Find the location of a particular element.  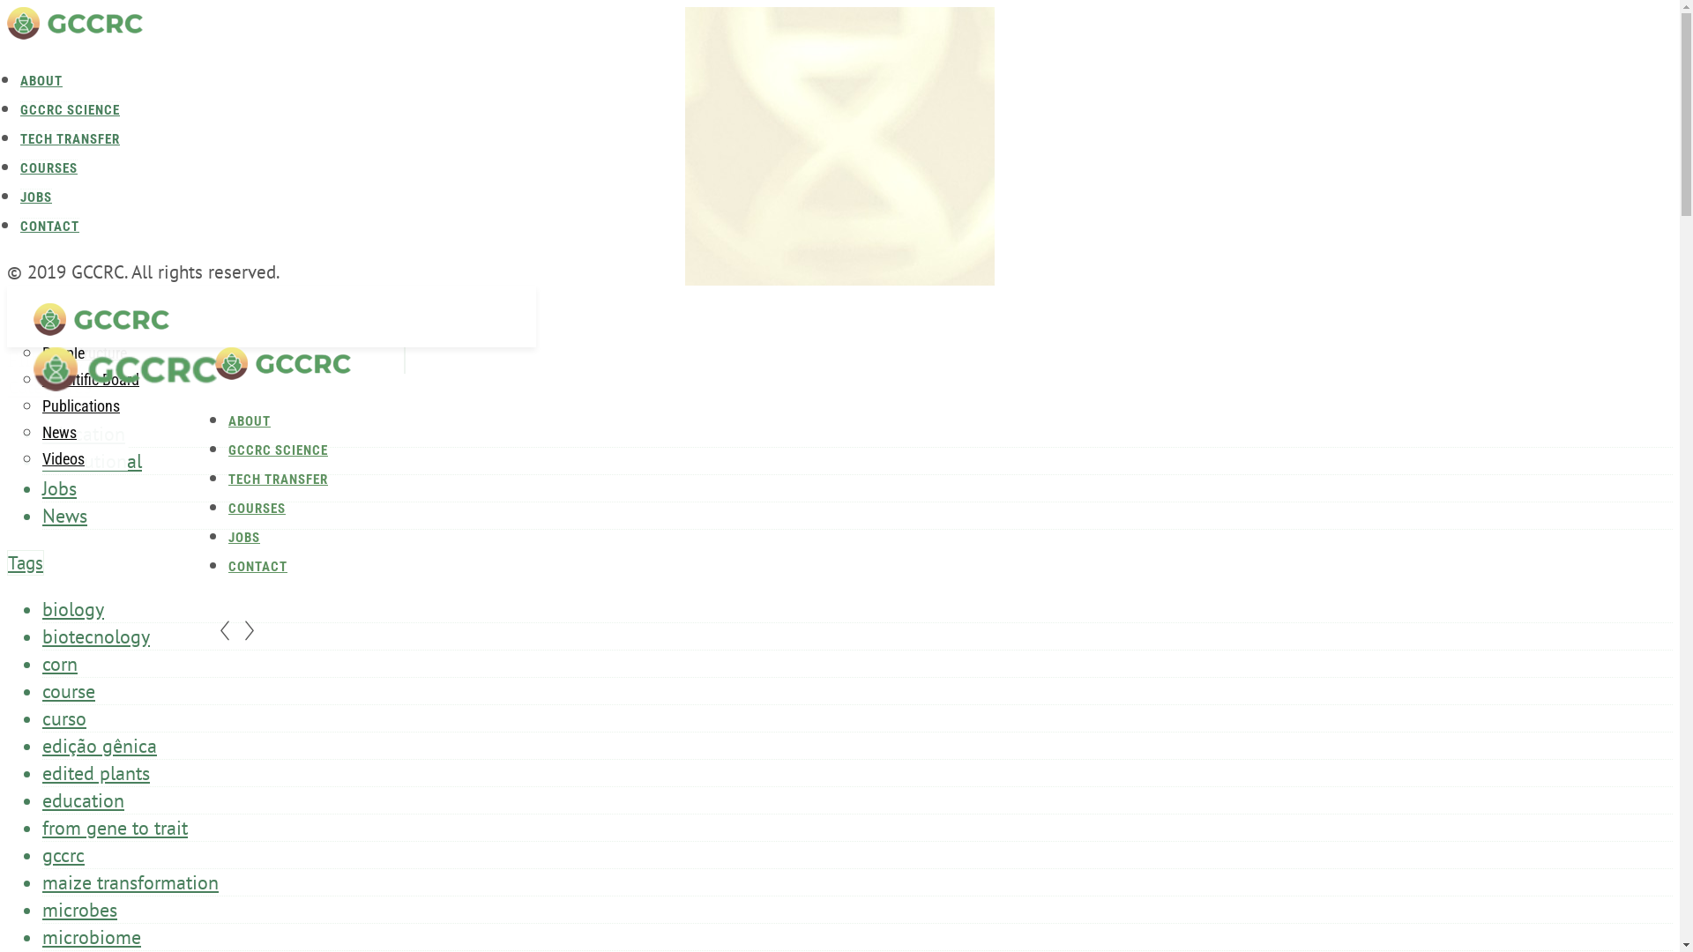

microbiome is located at coordinates (92, 937).